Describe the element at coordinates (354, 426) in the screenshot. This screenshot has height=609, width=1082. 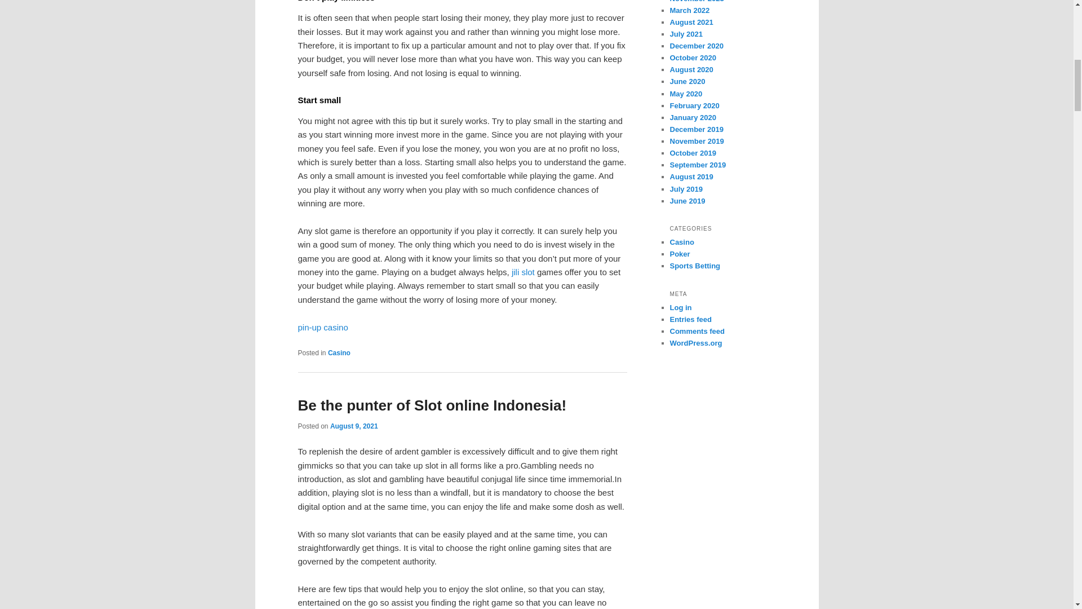
I see `5:57 am` at that location.